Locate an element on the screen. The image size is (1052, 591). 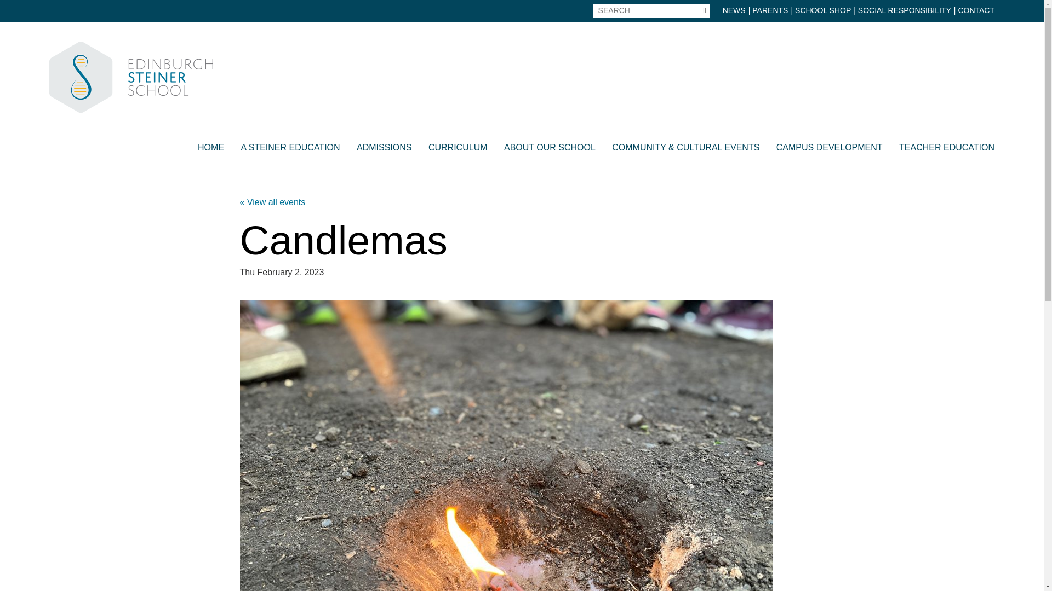
SOCIAL RESPONSIBILITY is located at coordinates (904, 11).